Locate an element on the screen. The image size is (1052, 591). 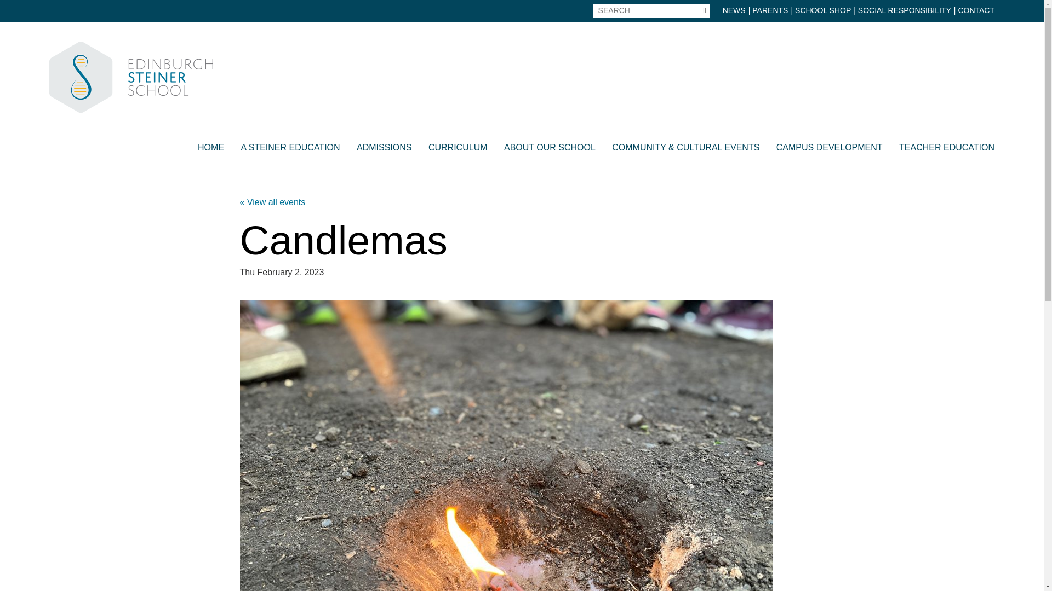
SOCIAL RESPONSIBILITY is located at coordinates (904, 11).